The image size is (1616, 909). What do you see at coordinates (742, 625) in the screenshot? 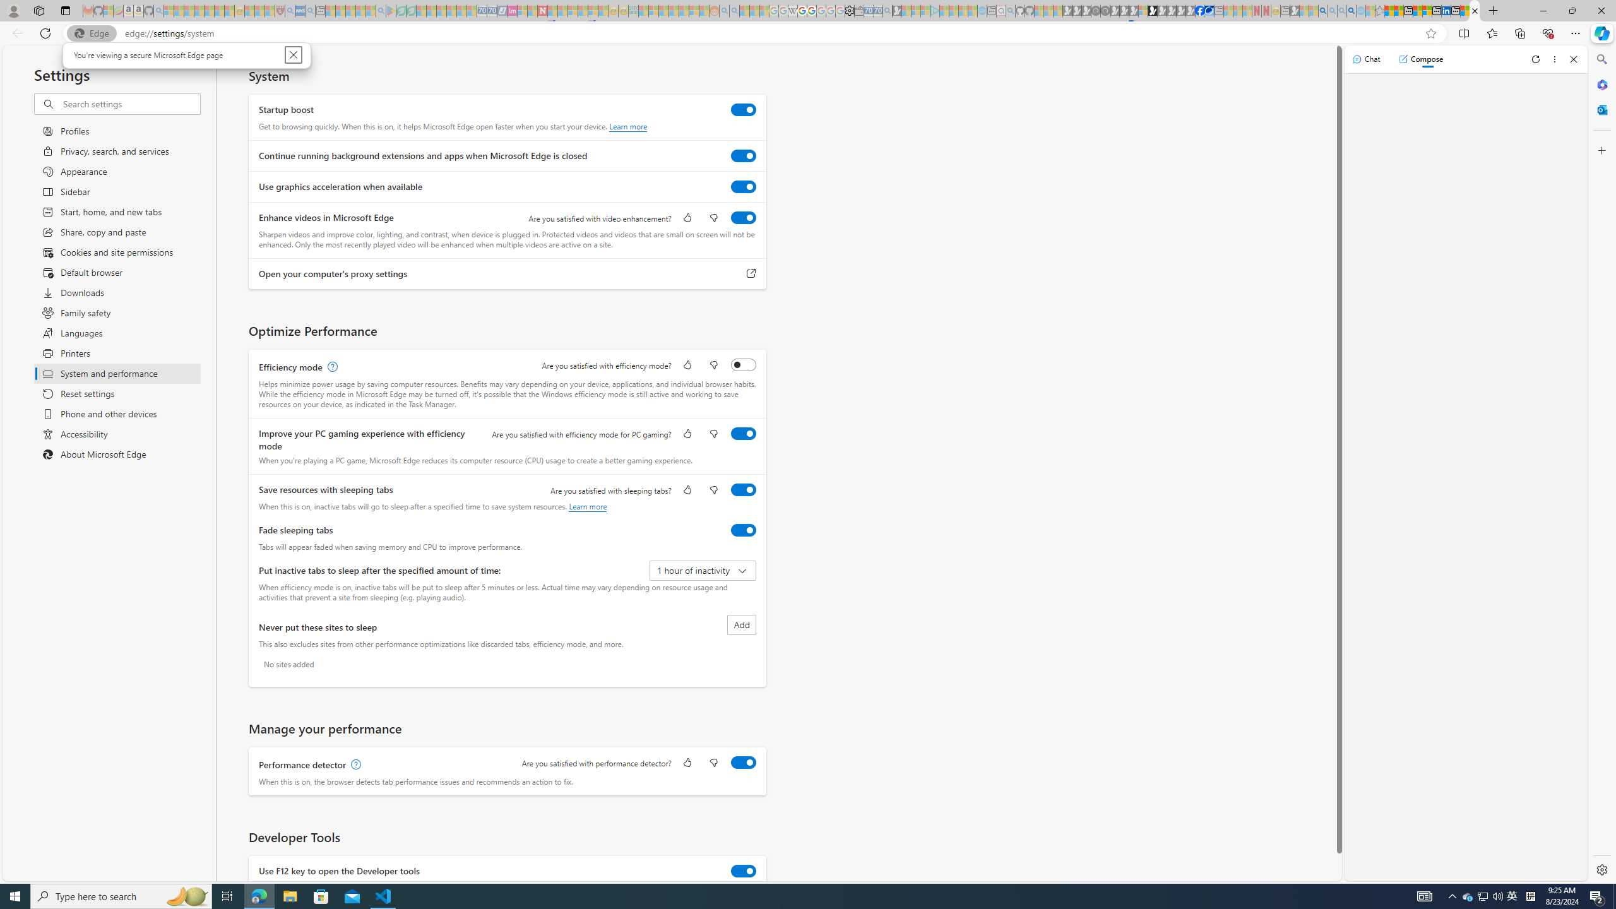
I see `Add site to never put these sites to sleep list` at bounding box center [742, 625].